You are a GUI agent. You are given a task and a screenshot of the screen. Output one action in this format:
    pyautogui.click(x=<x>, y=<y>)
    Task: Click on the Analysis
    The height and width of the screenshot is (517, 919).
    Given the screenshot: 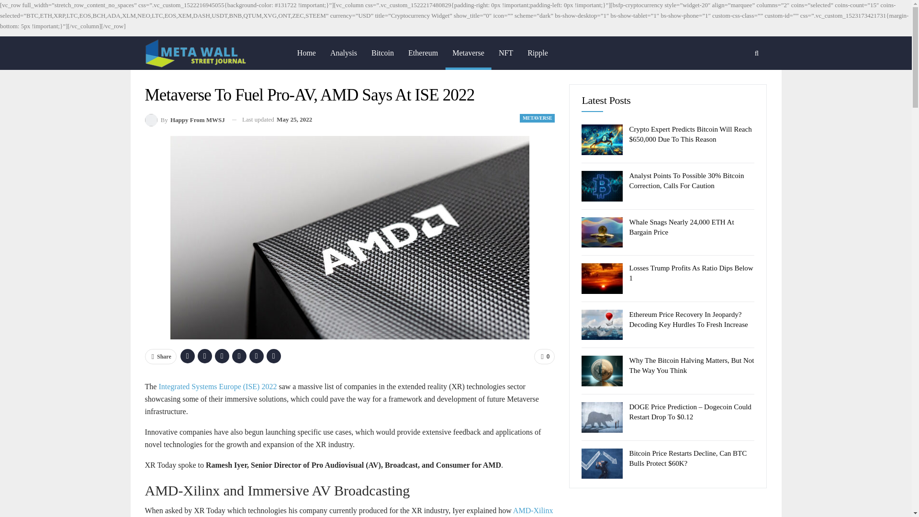 What is the action you would take?
    pyautogui.click(x=344, y=53)
    